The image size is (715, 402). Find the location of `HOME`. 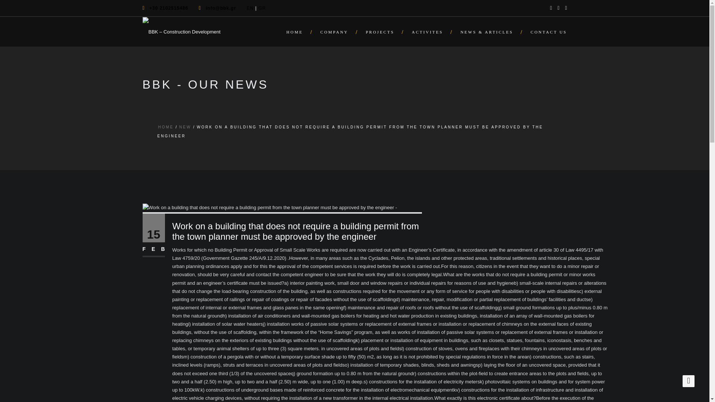

HOME is located at coordinates (296, 32).